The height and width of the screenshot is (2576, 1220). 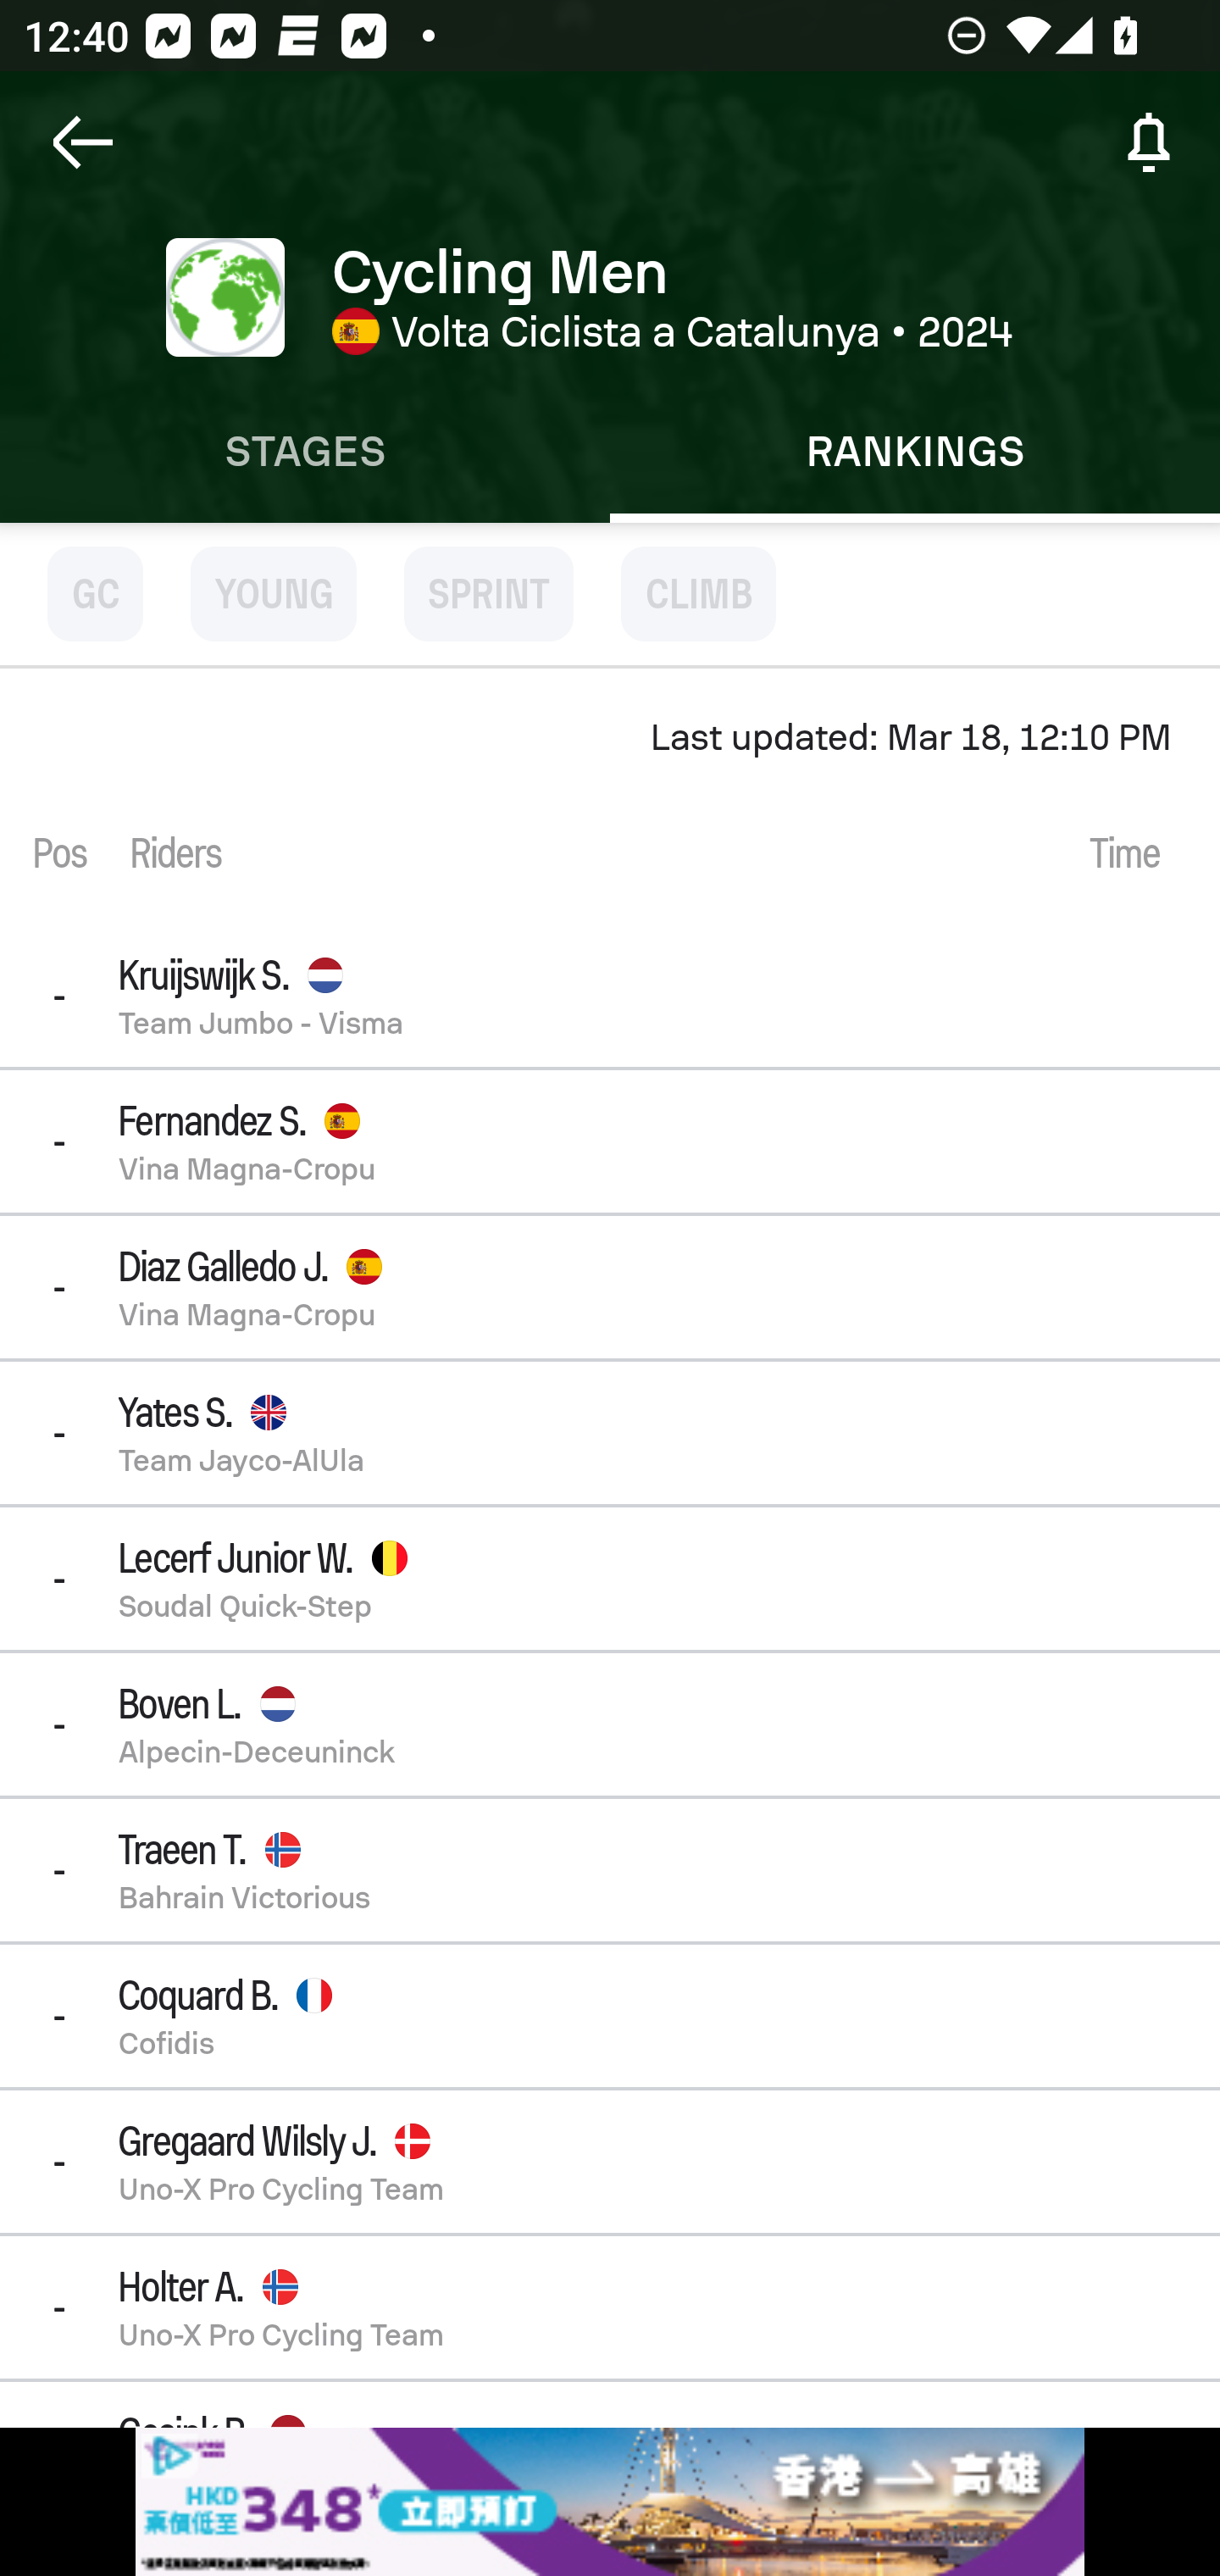 What do you see at coordinates (610, 995) in the screenshot?
I see `- Kruijswijk S. Team Jumbo - Visma` at bounding box center [610, 995].